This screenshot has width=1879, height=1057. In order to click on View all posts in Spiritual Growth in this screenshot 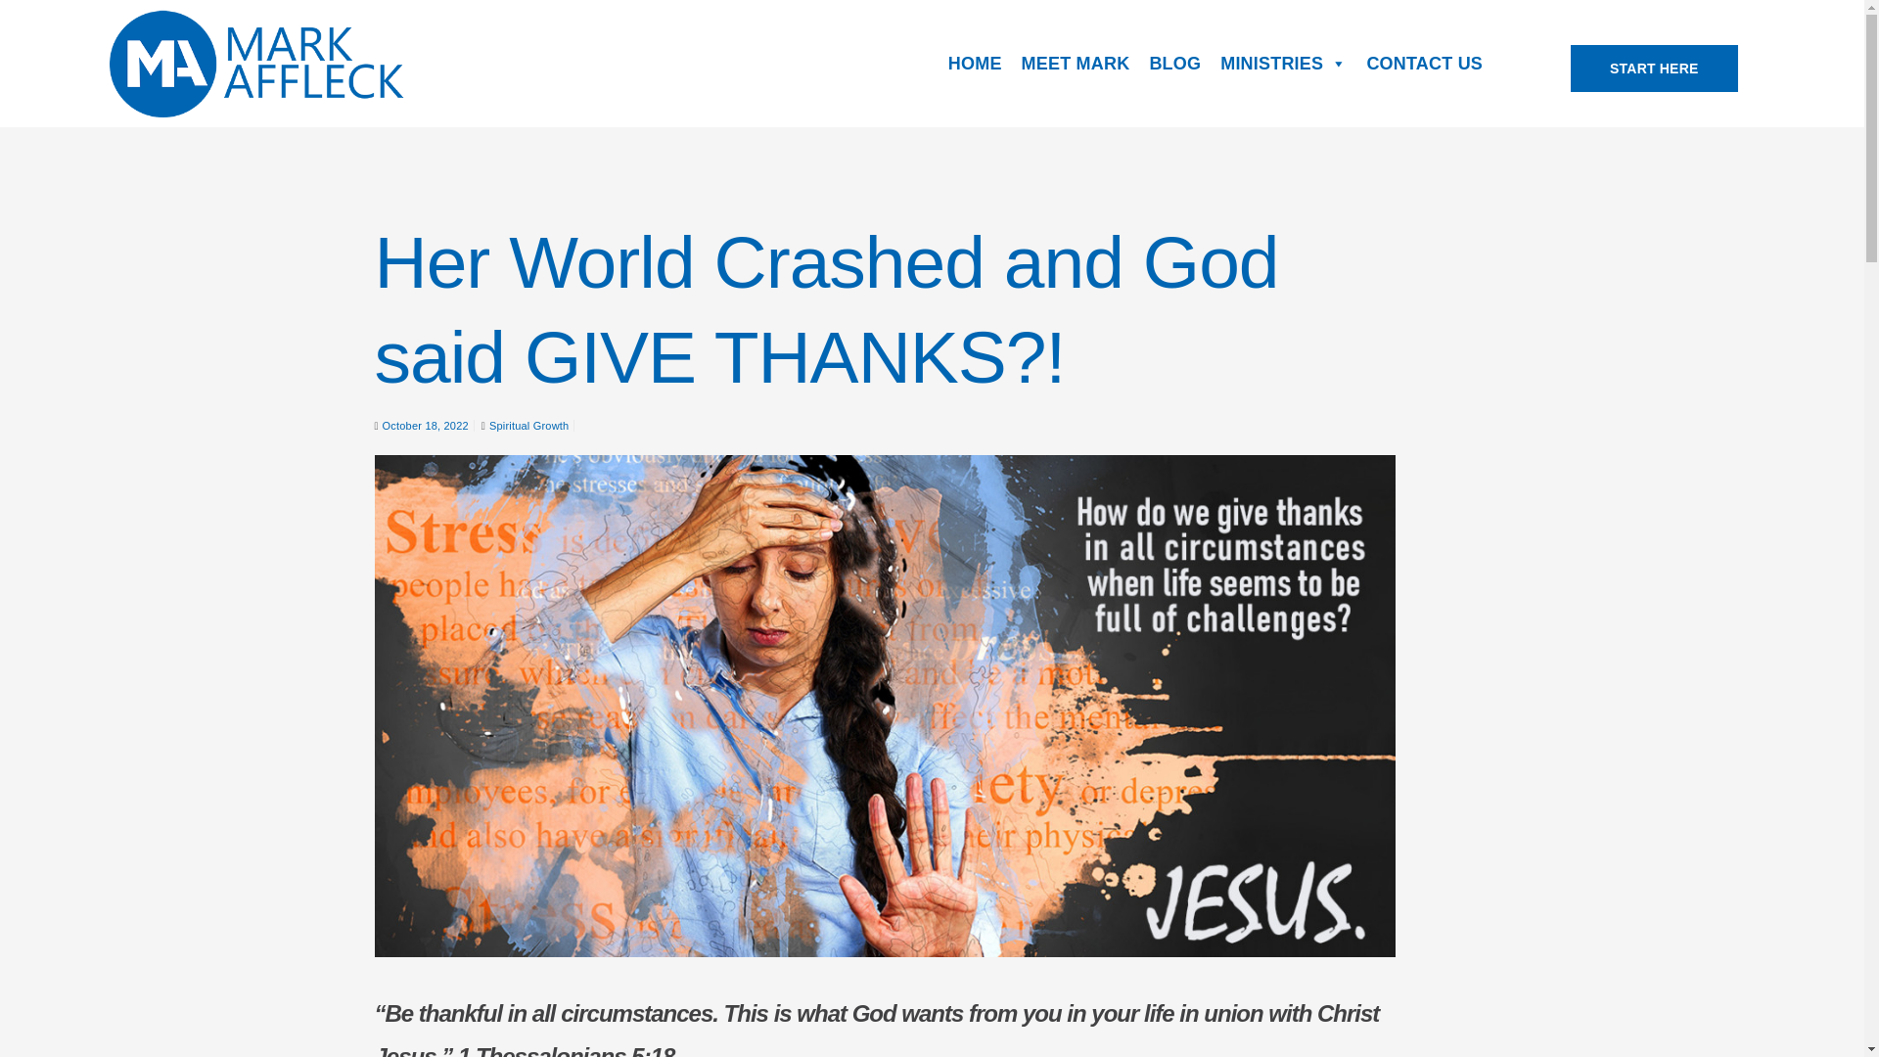, I will do `click(528, 425)`.